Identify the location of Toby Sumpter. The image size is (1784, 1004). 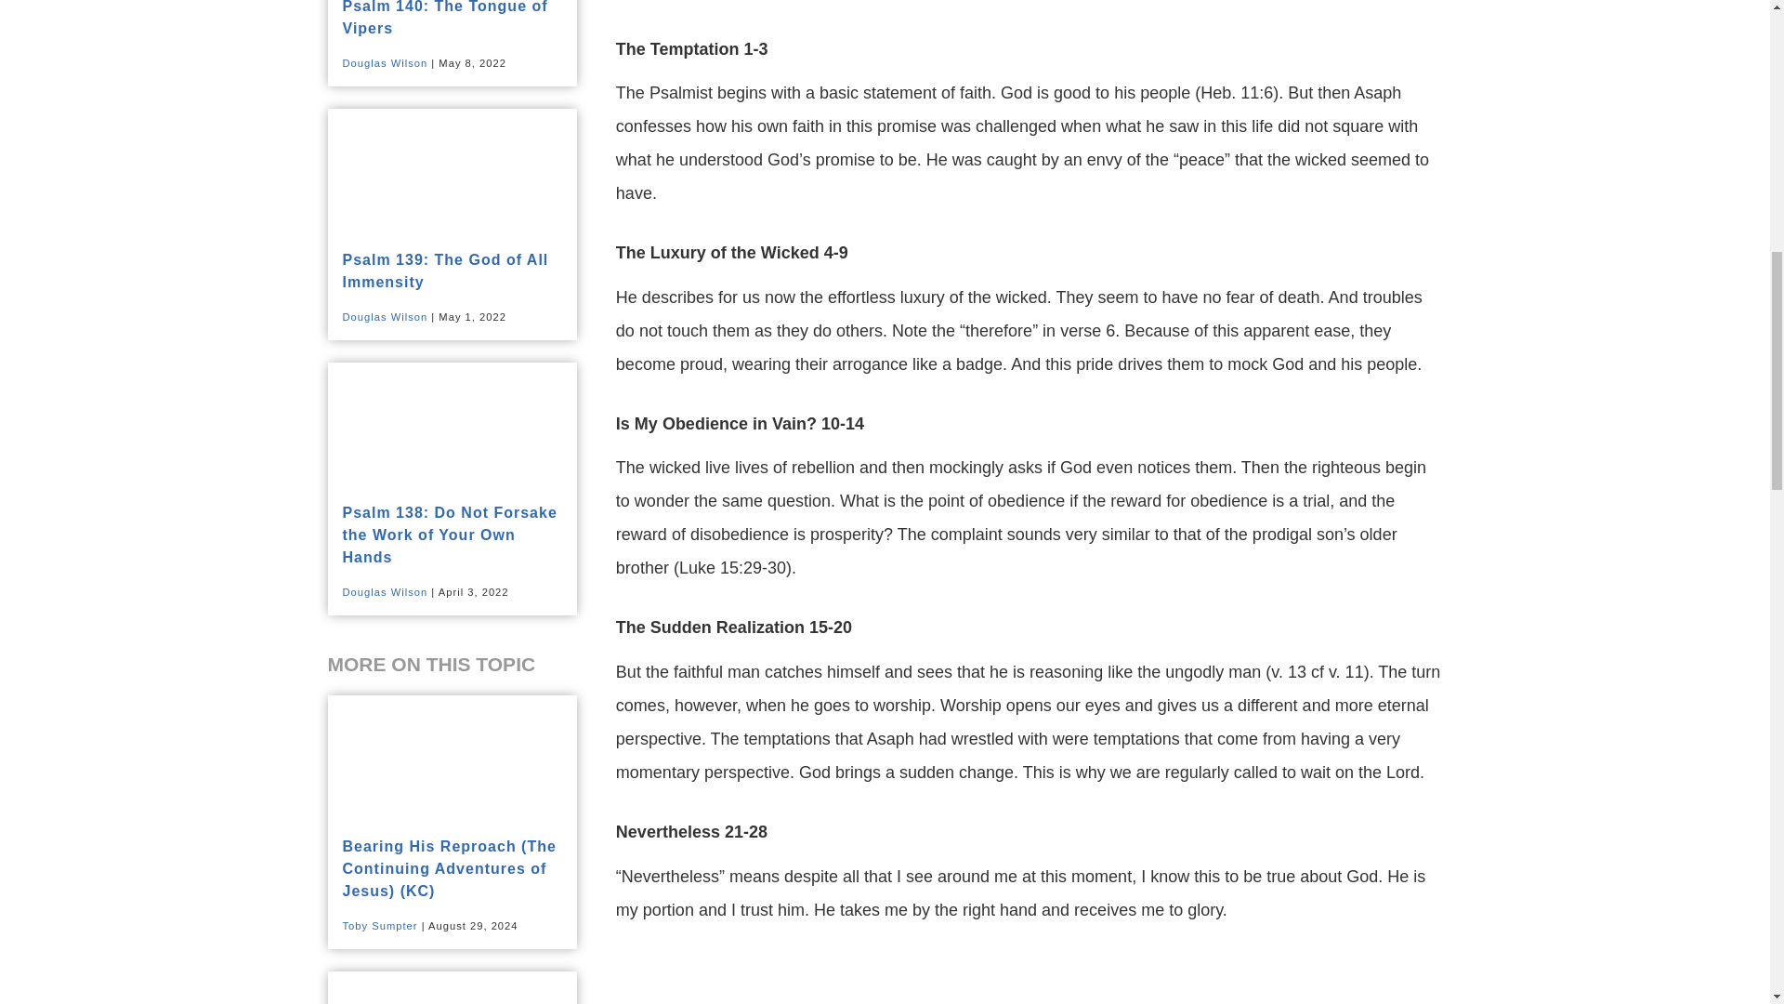
(379, 926).